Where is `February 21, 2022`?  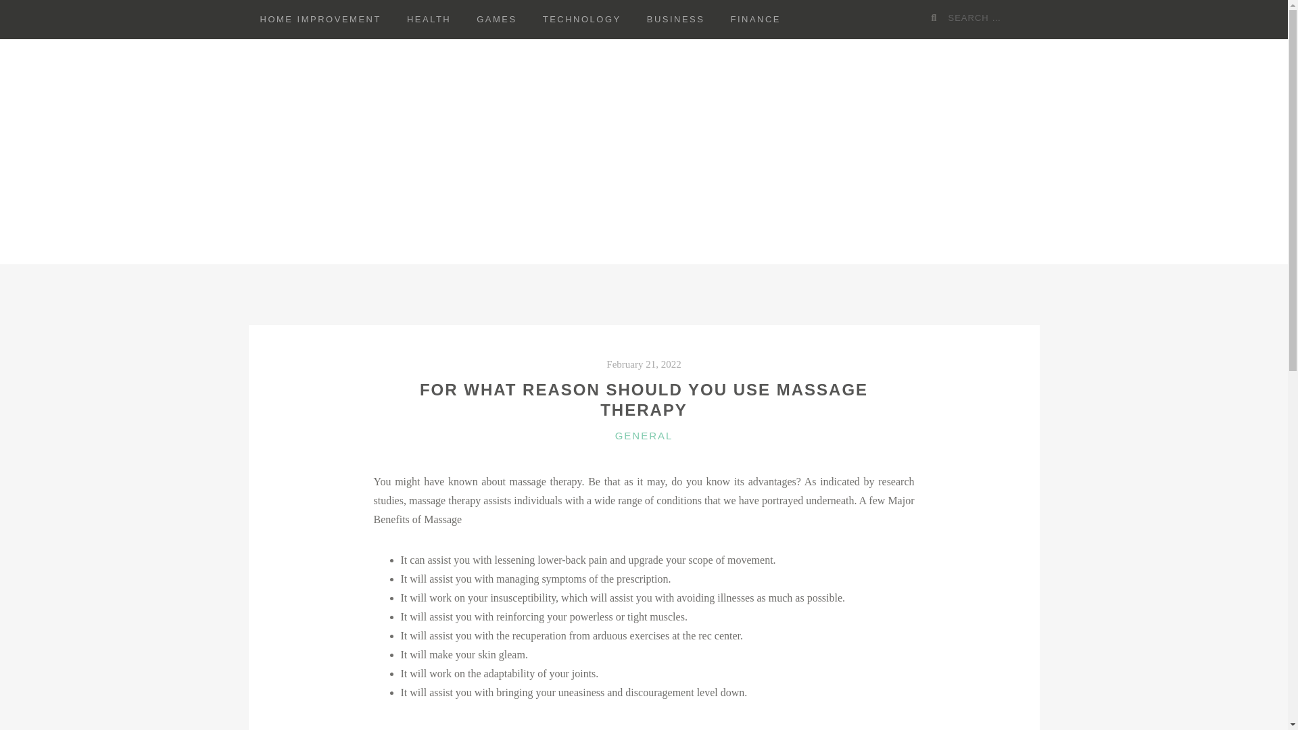
February 21, 2022 is located at coordinates (643, 364).